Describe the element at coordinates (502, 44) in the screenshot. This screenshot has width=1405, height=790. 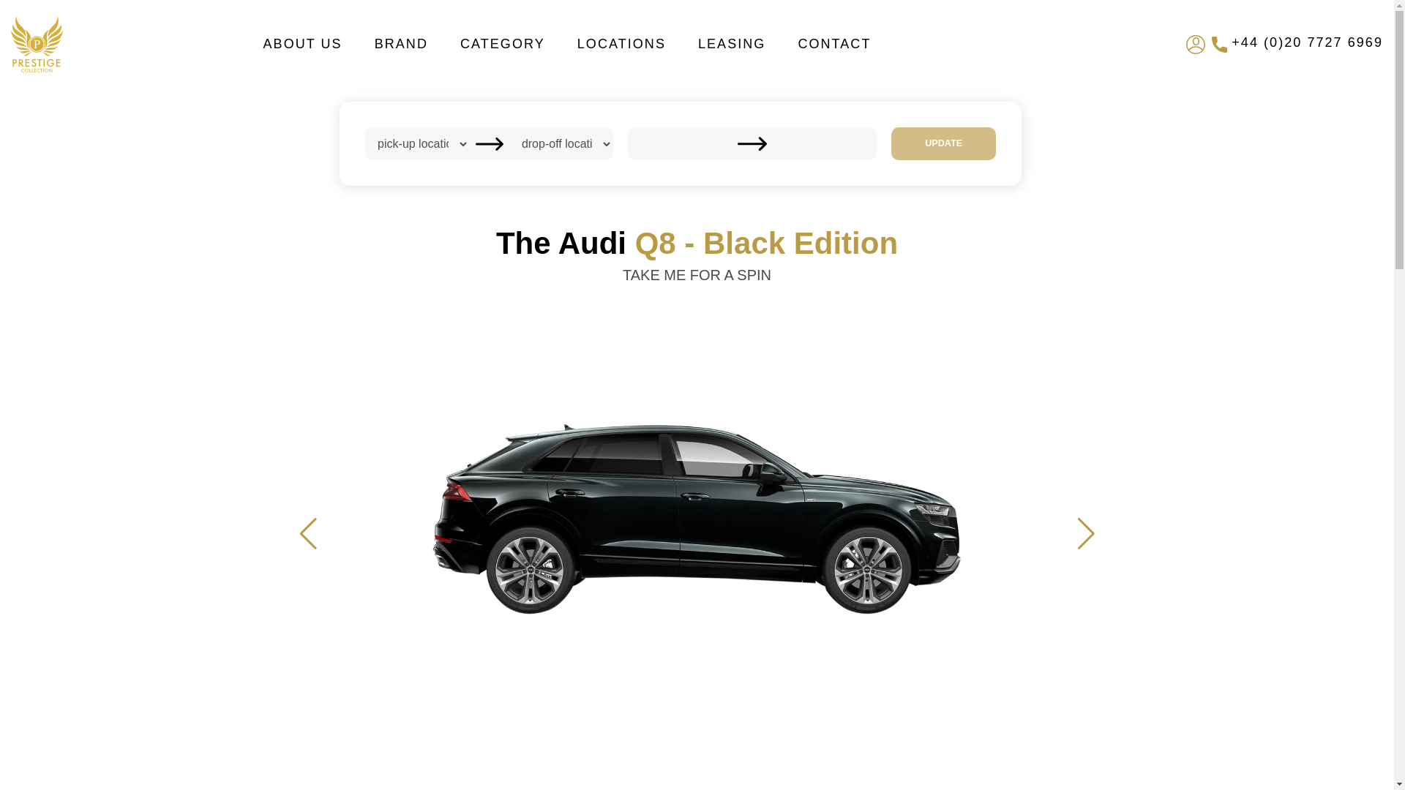
I see `CATEGORY` at that location.